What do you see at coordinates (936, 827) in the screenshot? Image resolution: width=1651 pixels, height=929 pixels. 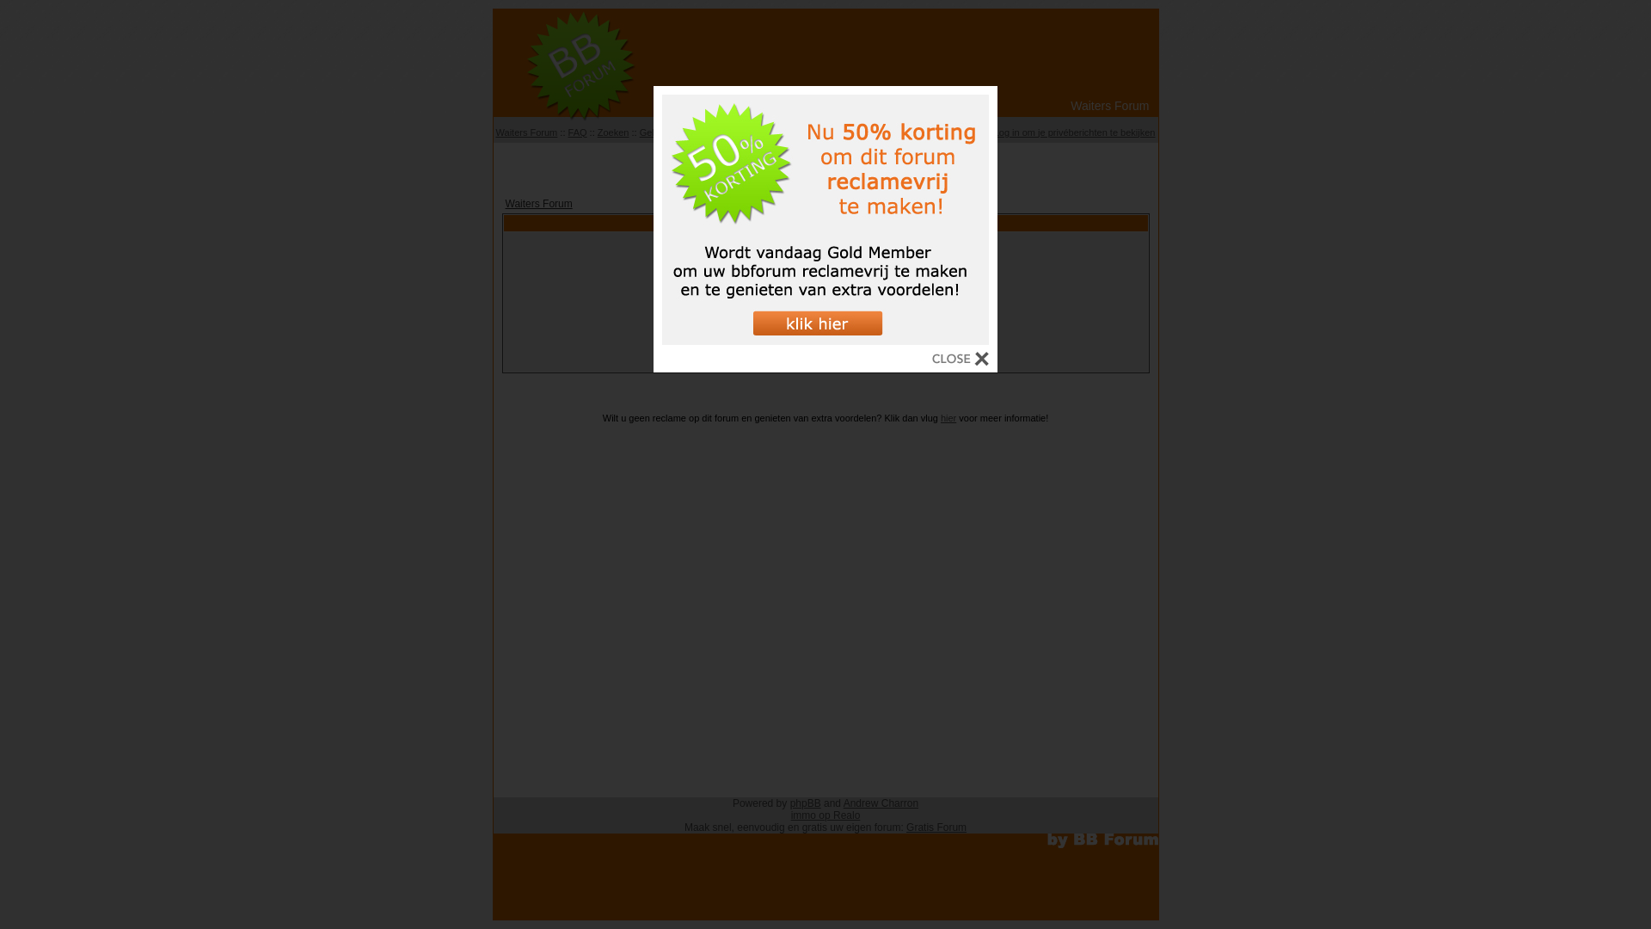 I see `Gratis Forum` at bounding box center [936, 827].